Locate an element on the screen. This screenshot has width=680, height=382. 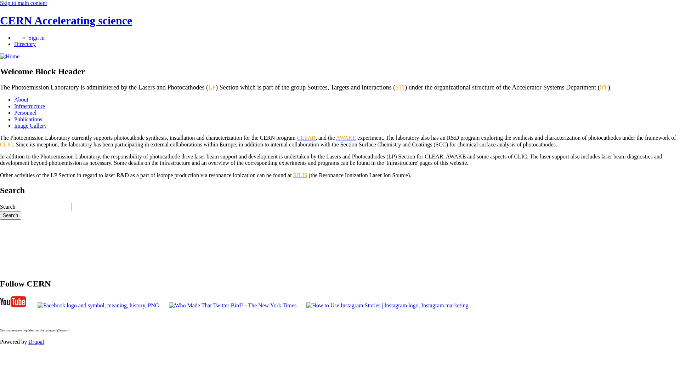
CLIC is located at coordinates (6, 144).